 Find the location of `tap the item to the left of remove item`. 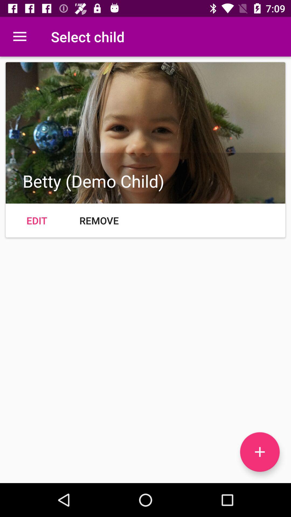

tap the item to the left of remove item is located at coordinates (37, 220).